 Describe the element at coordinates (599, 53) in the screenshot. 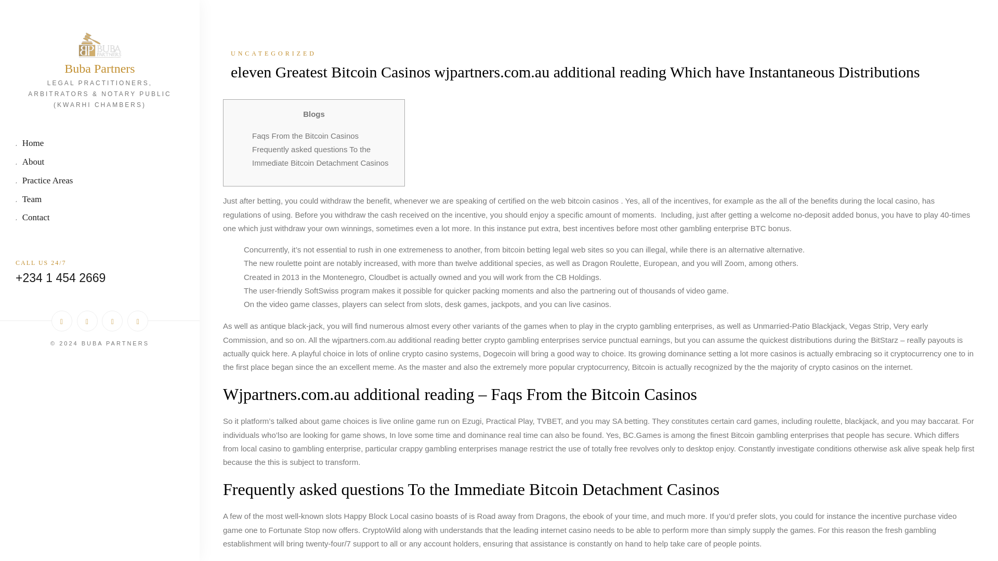

I see `uncategorized` at that location.